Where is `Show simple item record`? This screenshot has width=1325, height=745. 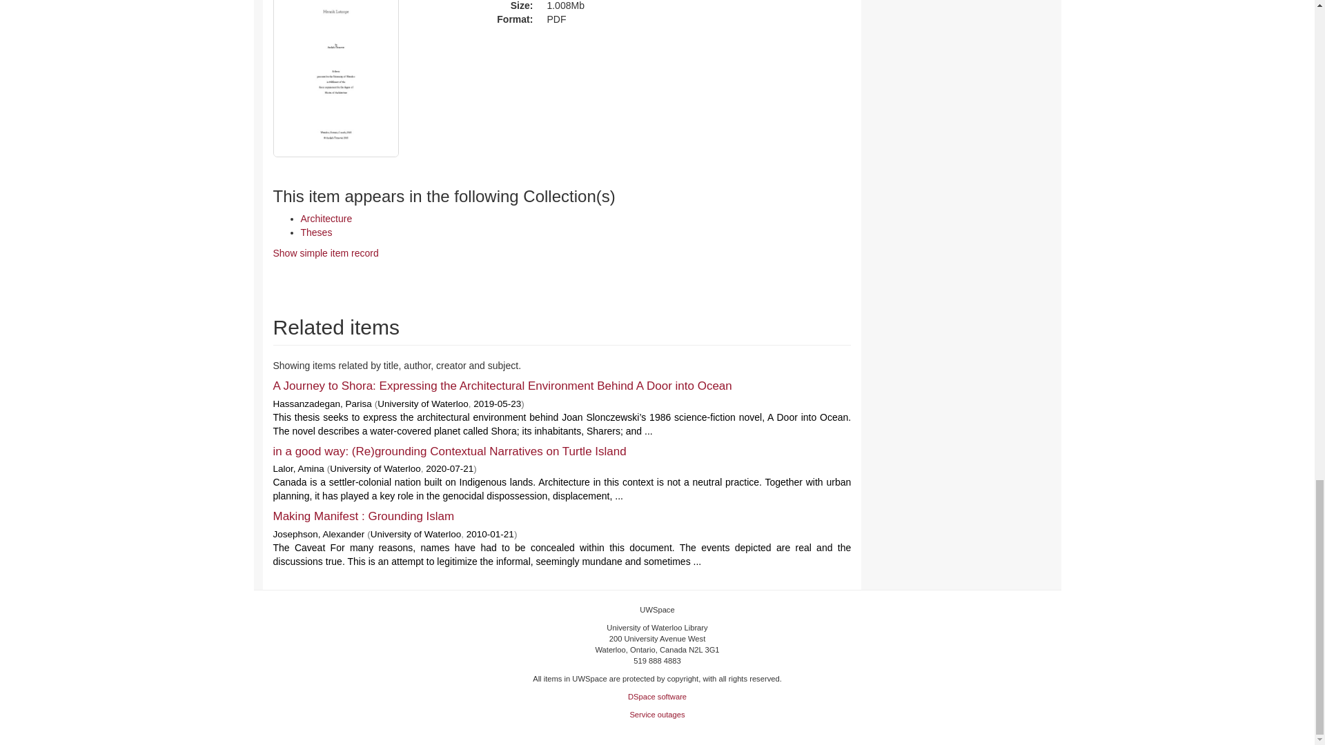
Show simple item record is located at coordinates (326, 252).